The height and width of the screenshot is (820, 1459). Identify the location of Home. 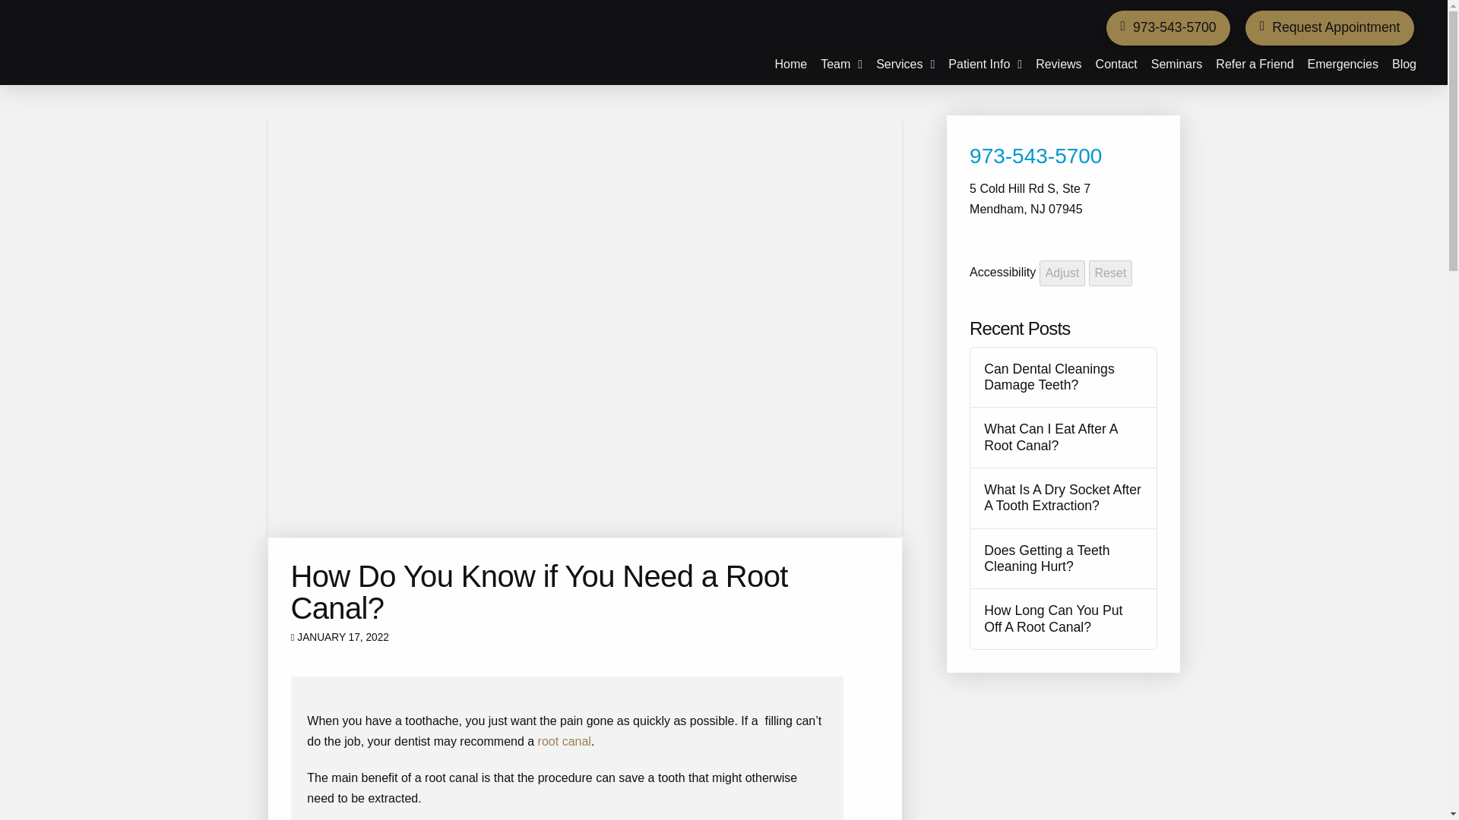
(790, 60).